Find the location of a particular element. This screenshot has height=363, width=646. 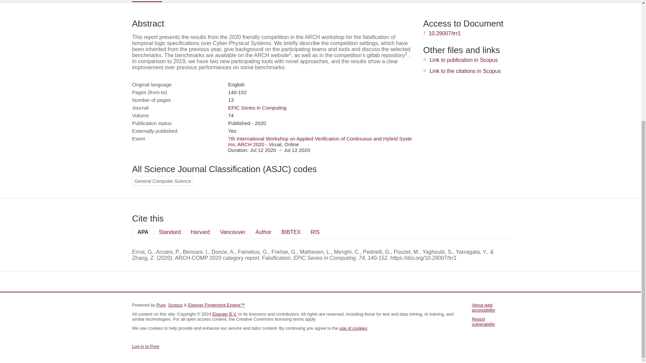

EPiC Series in Computing is located at coordinates (257, 108).